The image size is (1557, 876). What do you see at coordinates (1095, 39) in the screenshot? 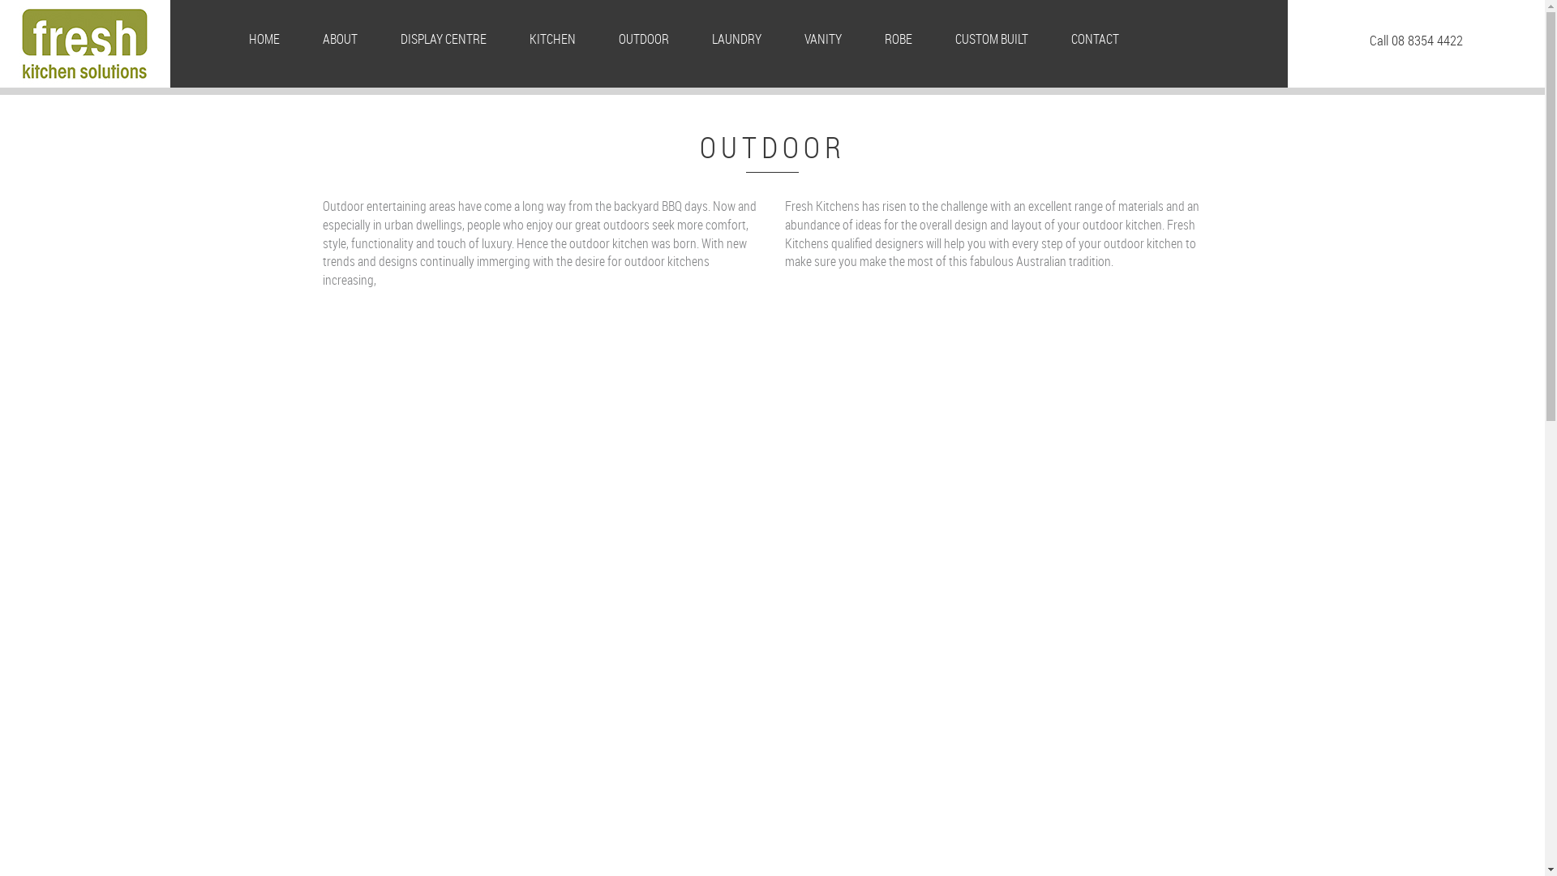
I see `CONTACT` at bounding box center [1095, 39].